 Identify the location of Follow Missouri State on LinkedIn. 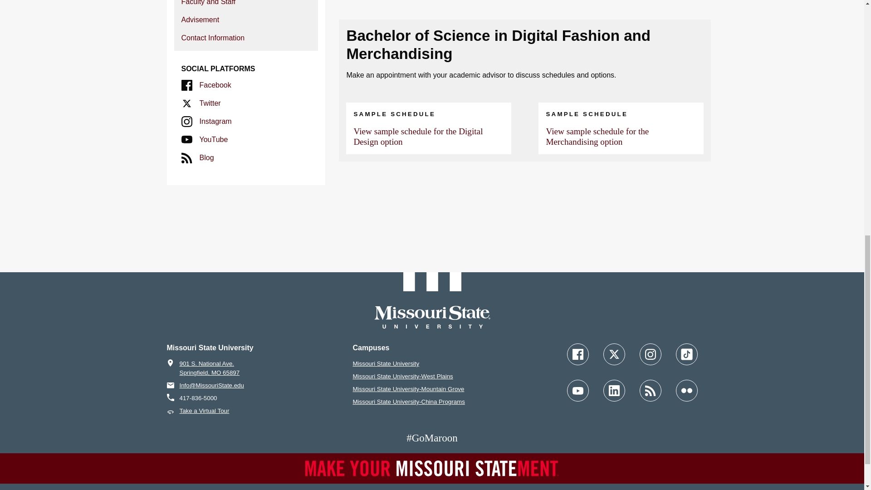
(614, 390).